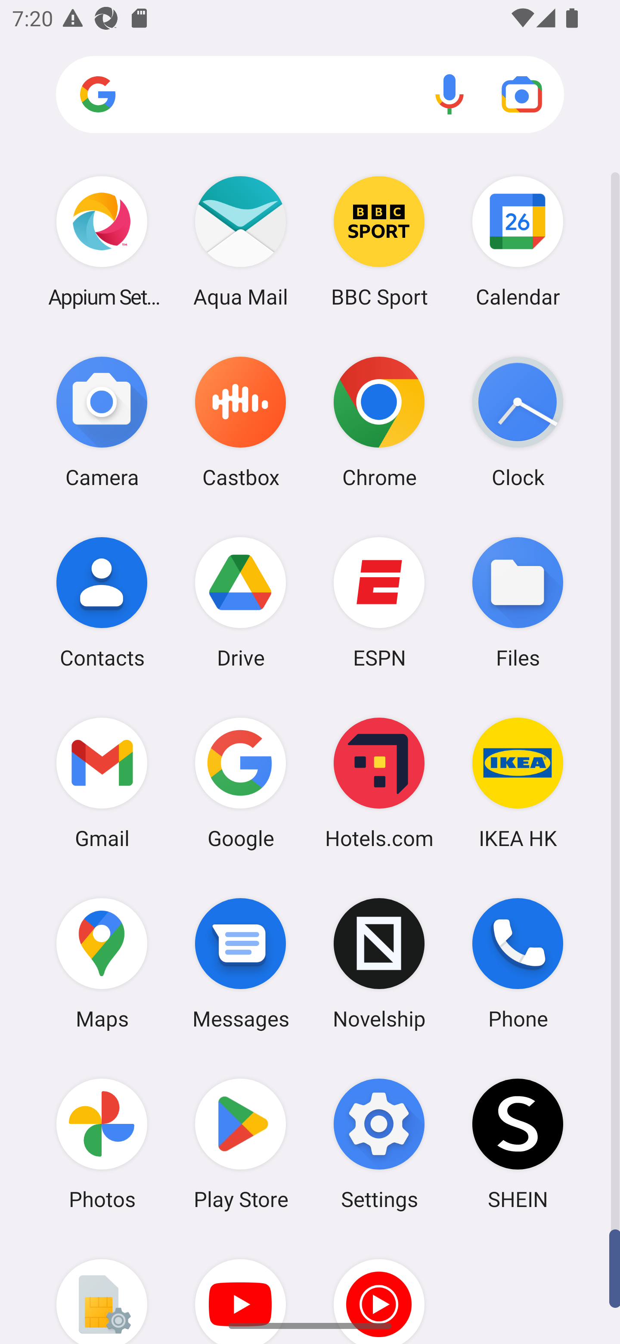 The image size is (620, 1344). Describe the element at coordinates (240, 1144) in the screenshot. I see `Play Store` at that location.